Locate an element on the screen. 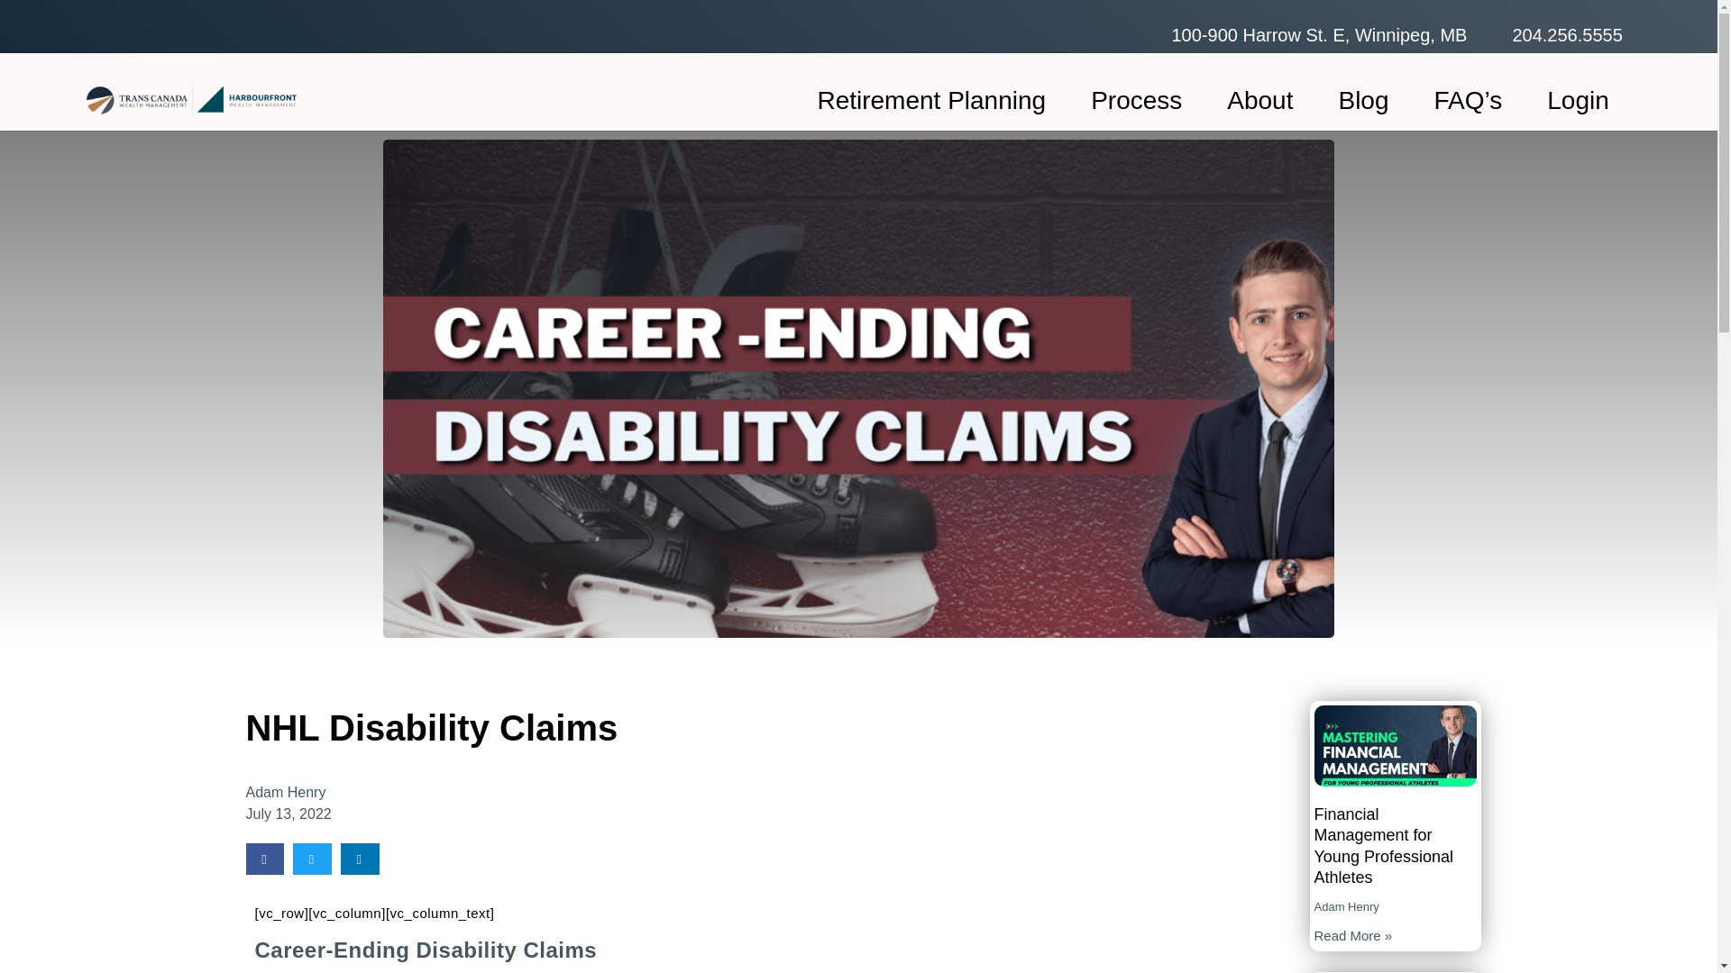 Image resolution: width=1731 pixels, height=973 pixels. 100-900 Harrow St. E, Winnipeg, MB is located at coordinates (1318, 34).